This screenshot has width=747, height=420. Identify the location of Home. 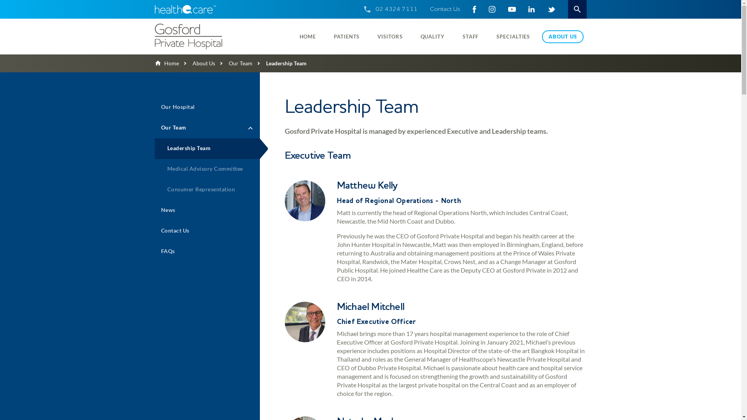
(167, 63).